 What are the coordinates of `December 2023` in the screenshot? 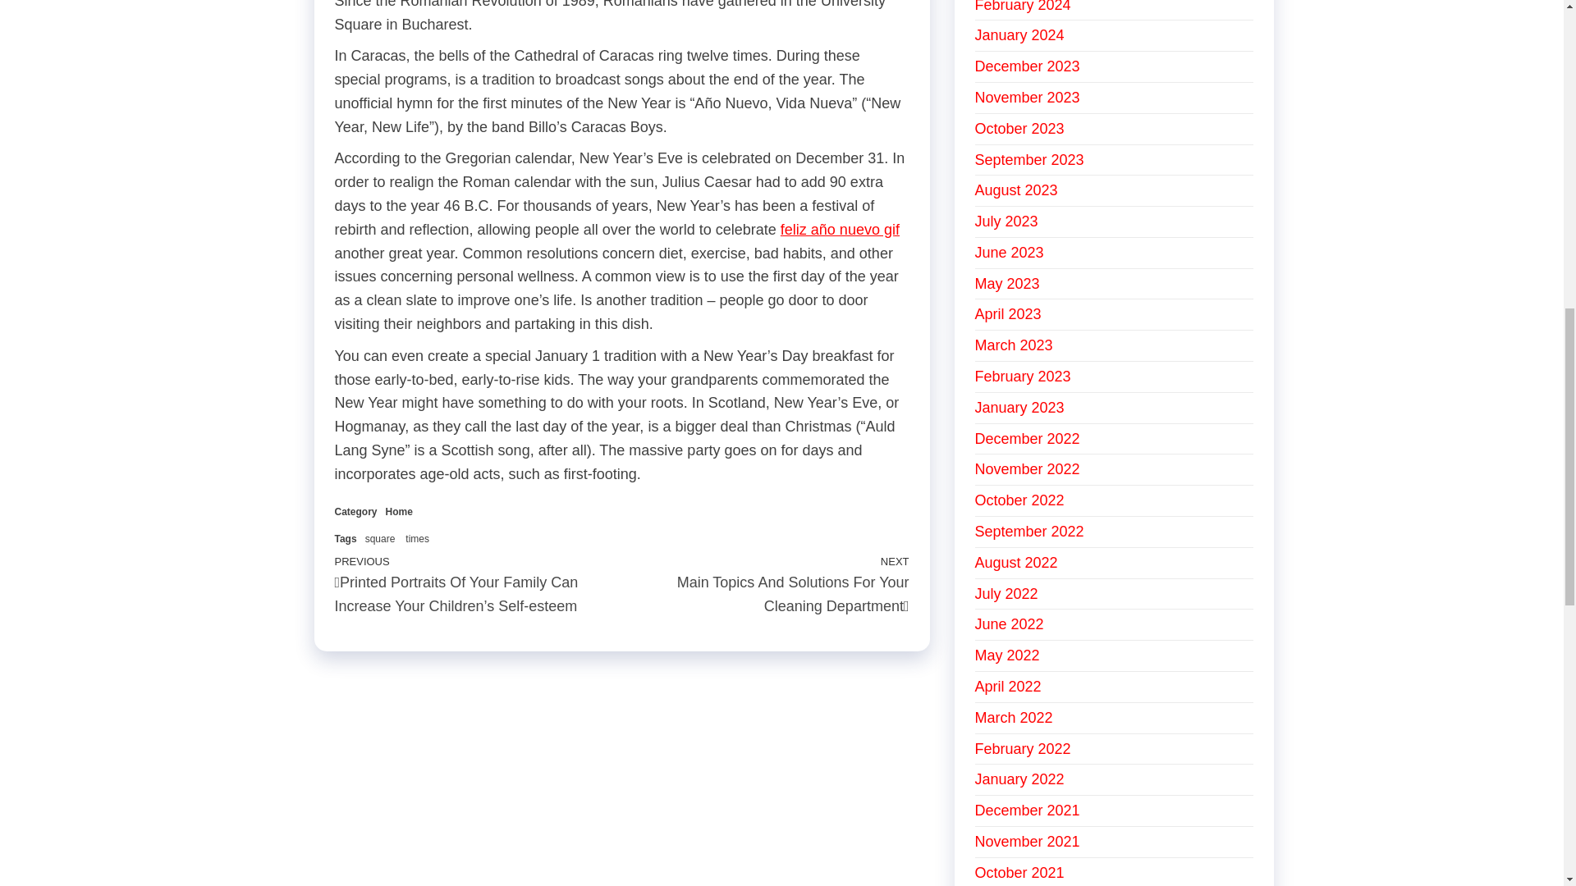 It's located at (1028, 66).